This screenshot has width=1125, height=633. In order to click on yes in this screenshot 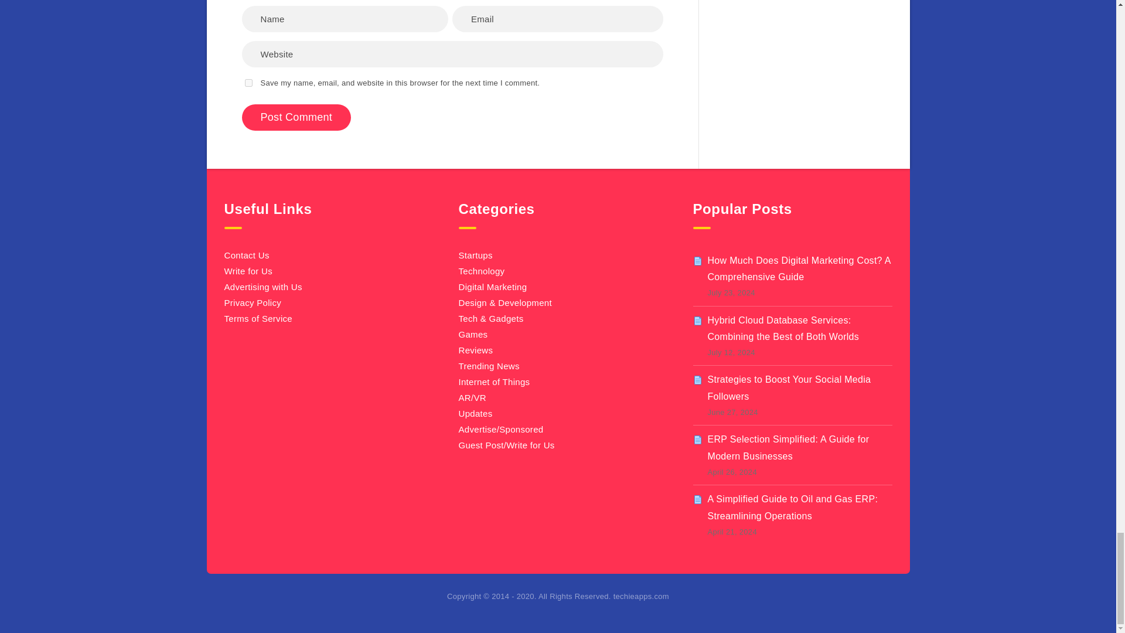, I will do `click(248, 83)`.